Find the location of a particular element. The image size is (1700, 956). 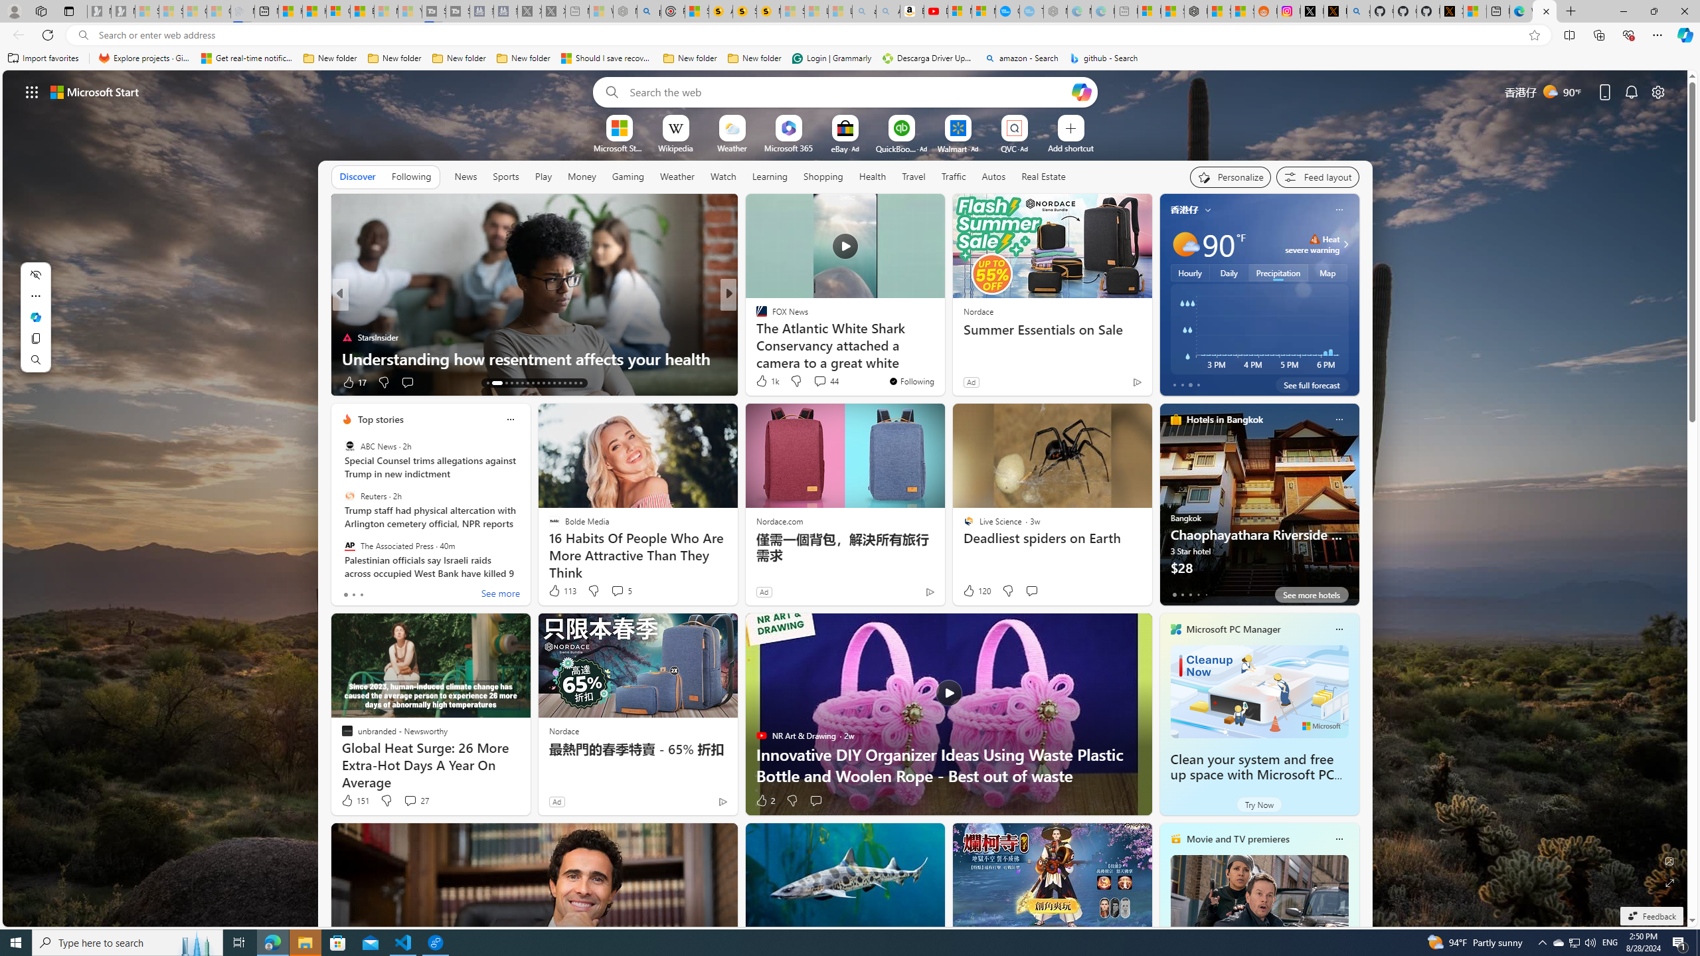

tab-3 is located at coordinates (1197, 594).